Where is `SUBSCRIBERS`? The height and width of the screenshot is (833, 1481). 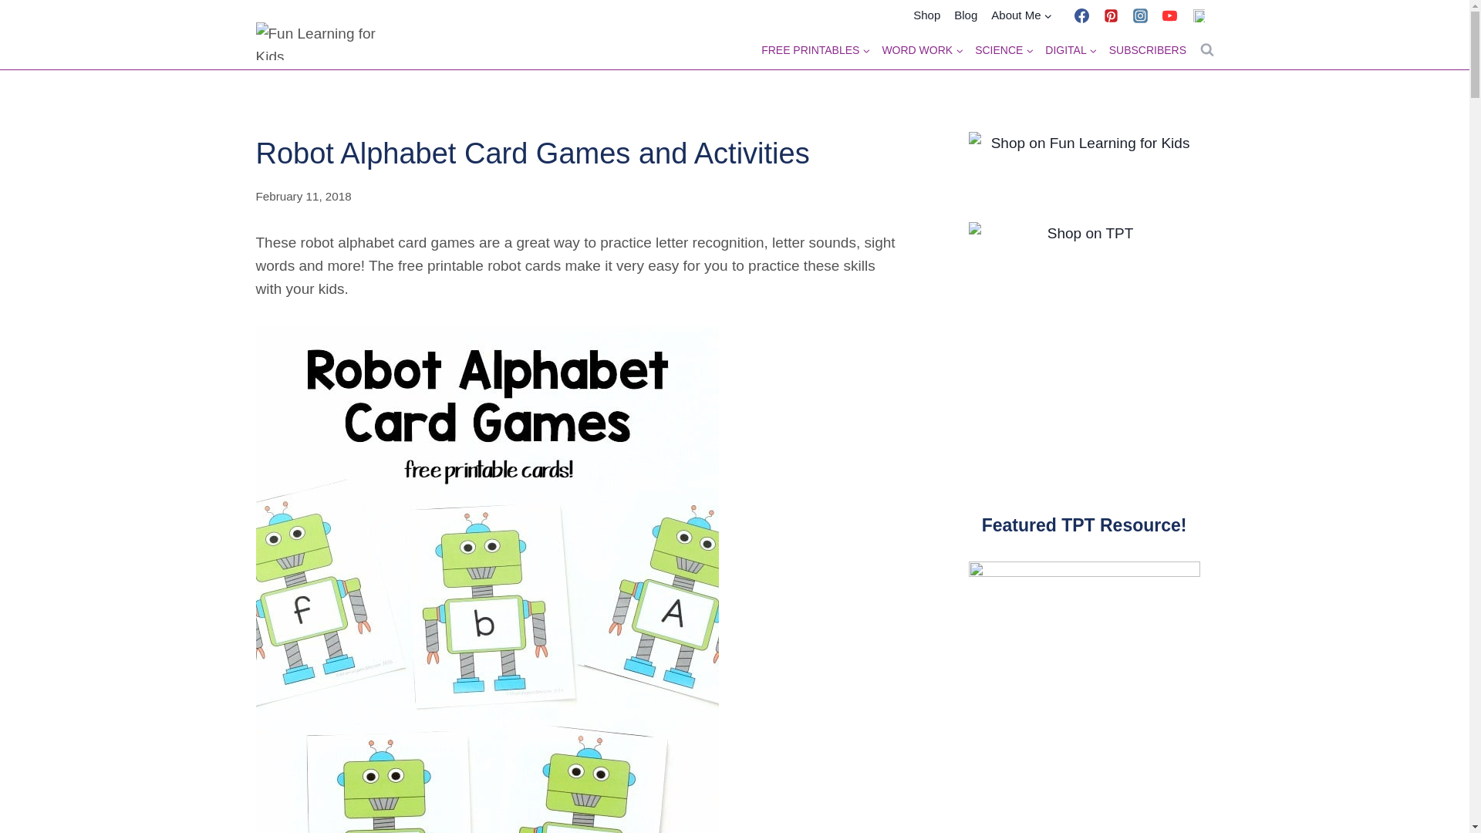
SUBSCRIBERS is located at coordinates (1148, 50).